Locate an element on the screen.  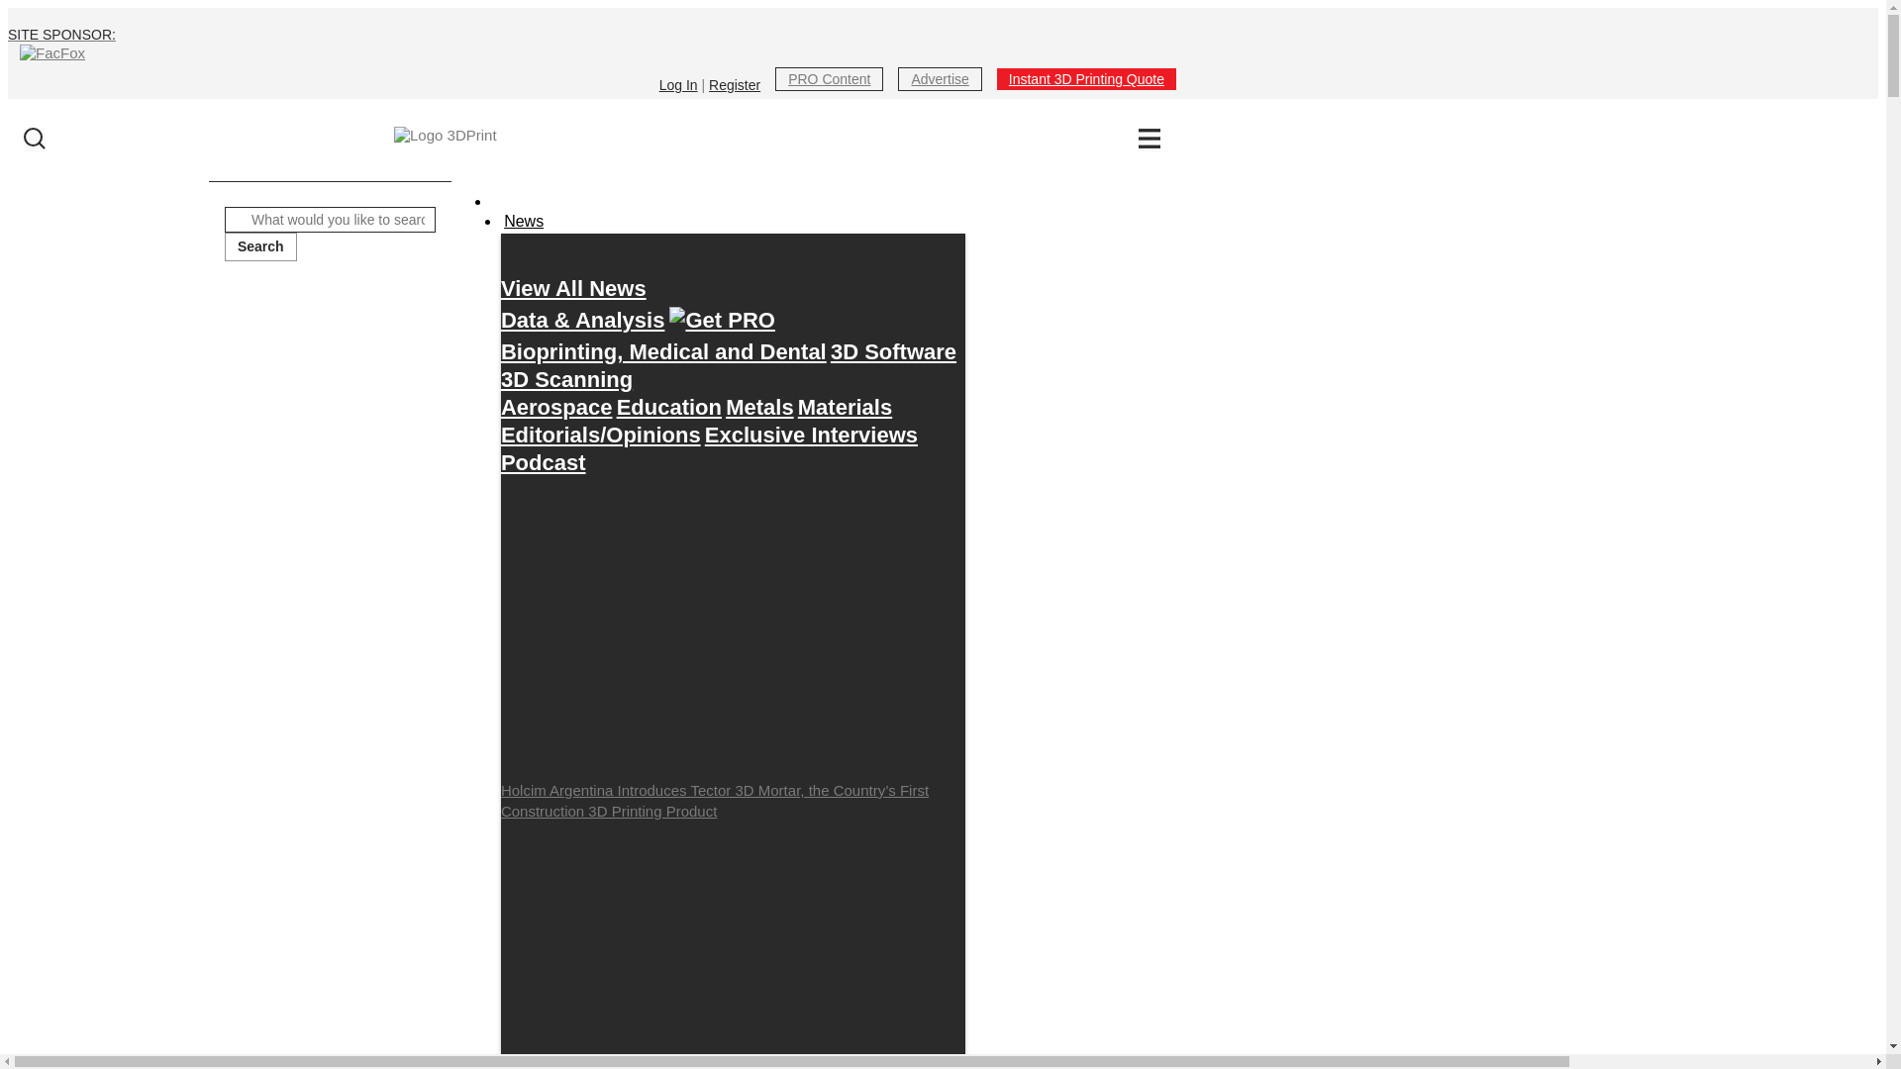
3D Scanning is located at coordinates (566, 379).